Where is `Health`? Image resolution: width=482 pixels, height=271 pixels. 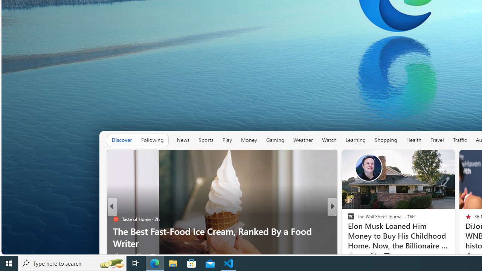 Health is located at coordinates (413, 140).